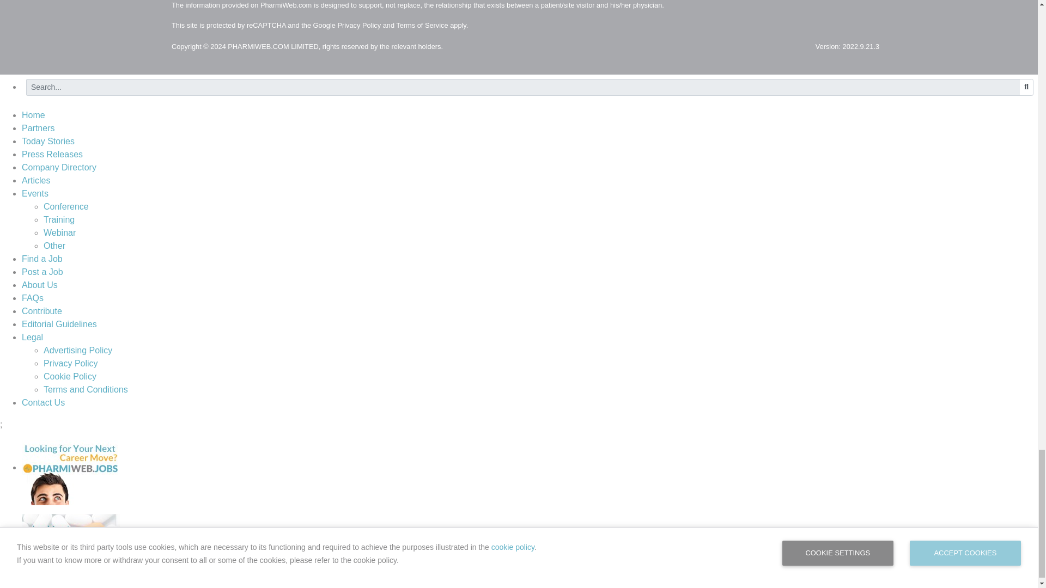 The image size is (1046, 588). What do you see at coordinates (52, 154) in the screenshot?
I see `Press Releases` at bounding box center [52, 154].